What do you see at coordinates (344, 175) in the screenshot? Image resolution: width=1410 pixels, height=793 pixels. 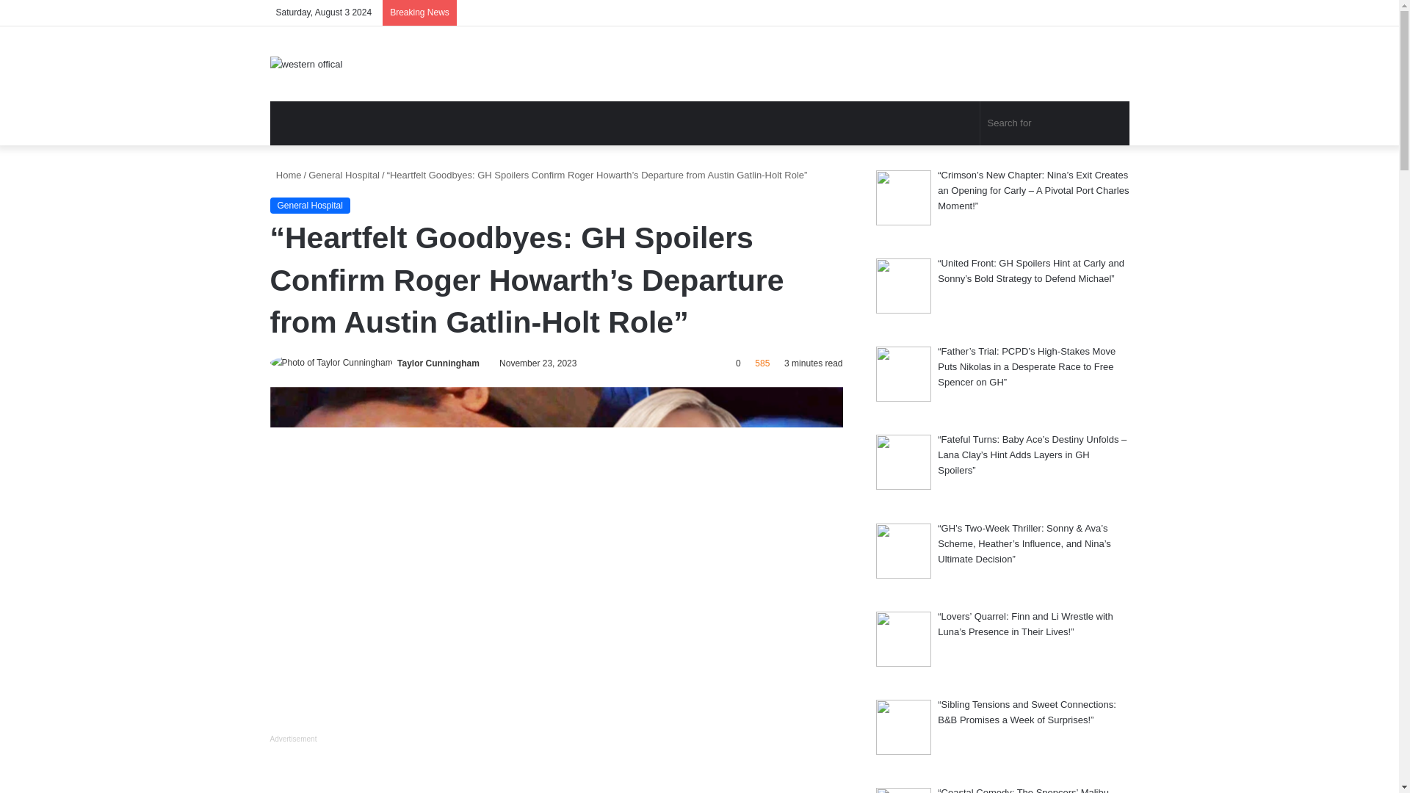 I see `General Hospital` at bounding box center [344, 175].